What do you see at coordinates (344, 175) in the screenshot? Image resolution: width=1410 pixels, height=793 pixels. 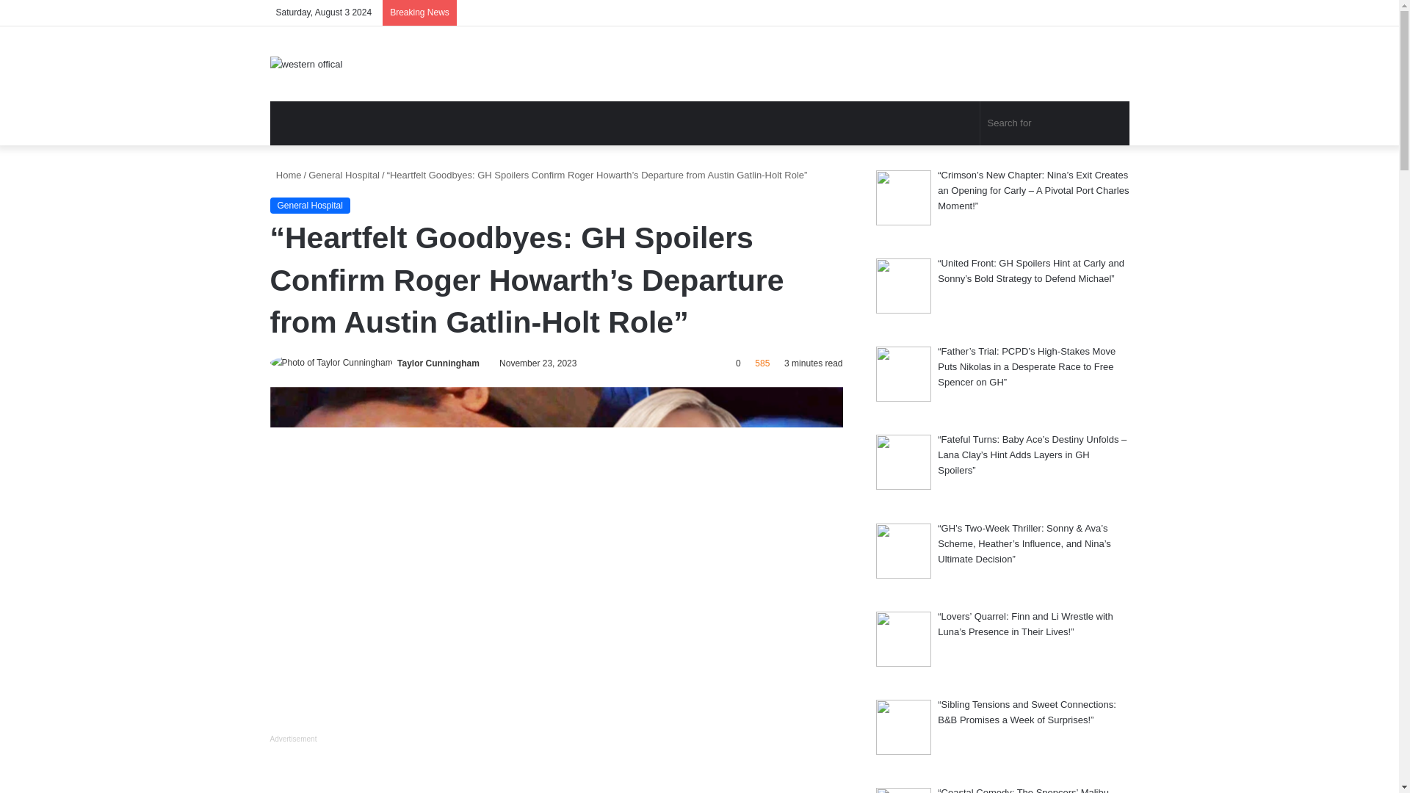 I see `General Hospital` at bounding box center [344, 175].